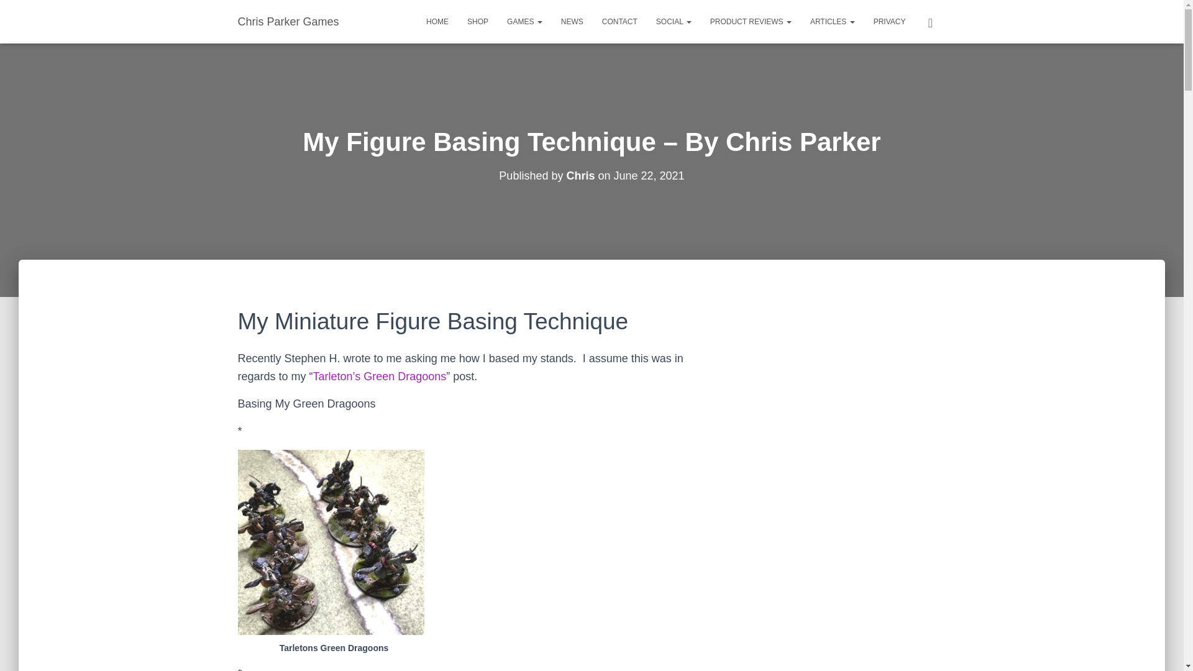 This screenshot has width=1193, height=671. I want to click on ARTICLES, so click(832, 21).